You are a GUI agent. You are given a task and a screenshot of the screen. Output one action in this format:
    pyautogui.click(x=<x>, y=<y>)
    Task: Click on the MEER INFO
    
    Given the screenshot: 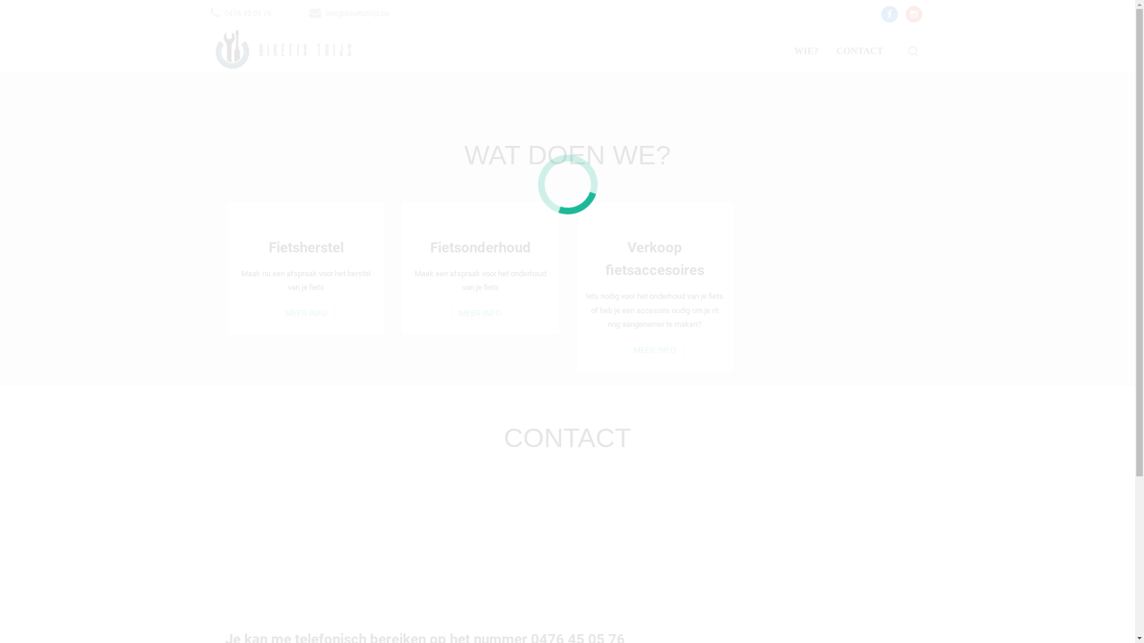 What is the action you would take?
    pyautogui.click(x=480, y=313)
    